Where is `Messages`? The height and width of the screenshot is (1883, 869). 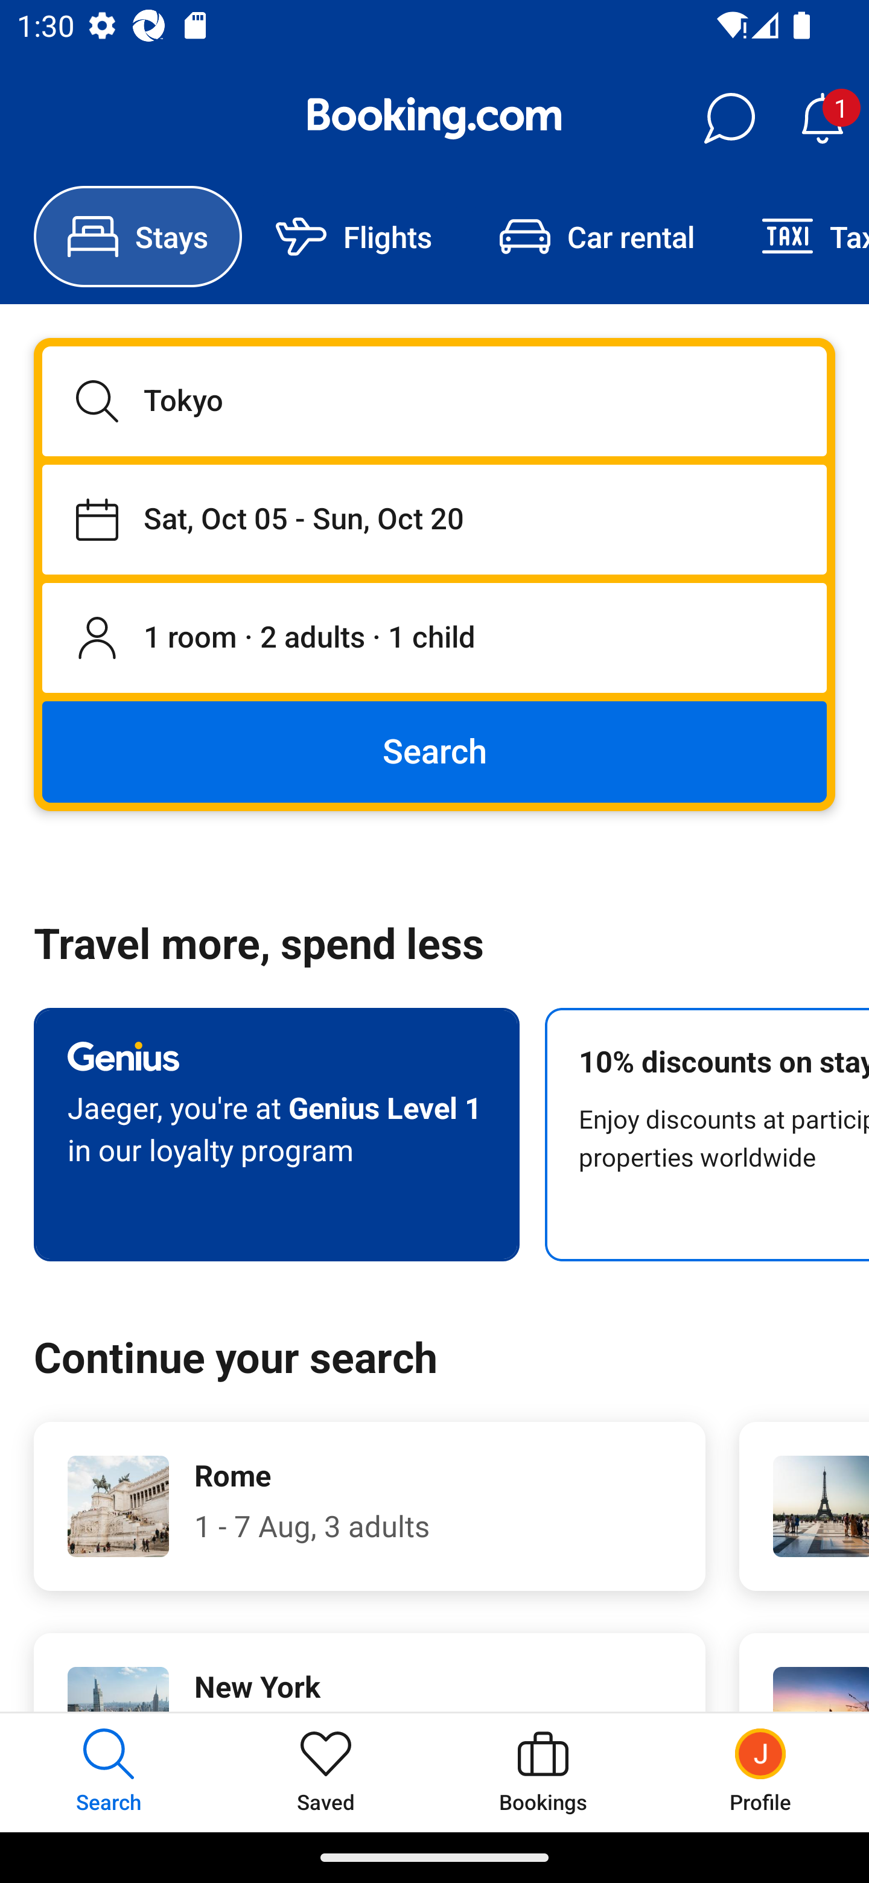
Messages is located at coordinates (729, 118).